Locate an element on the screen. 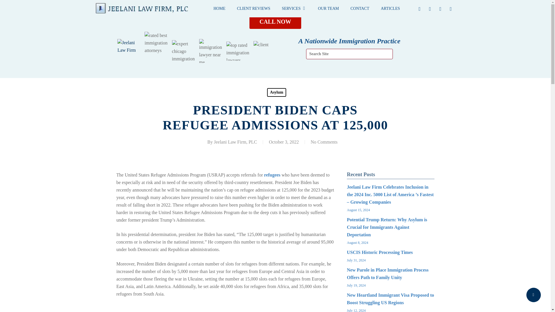 The height and width of the screenshot is (312, 555). SERVICES is located at coordinates (294, 9).